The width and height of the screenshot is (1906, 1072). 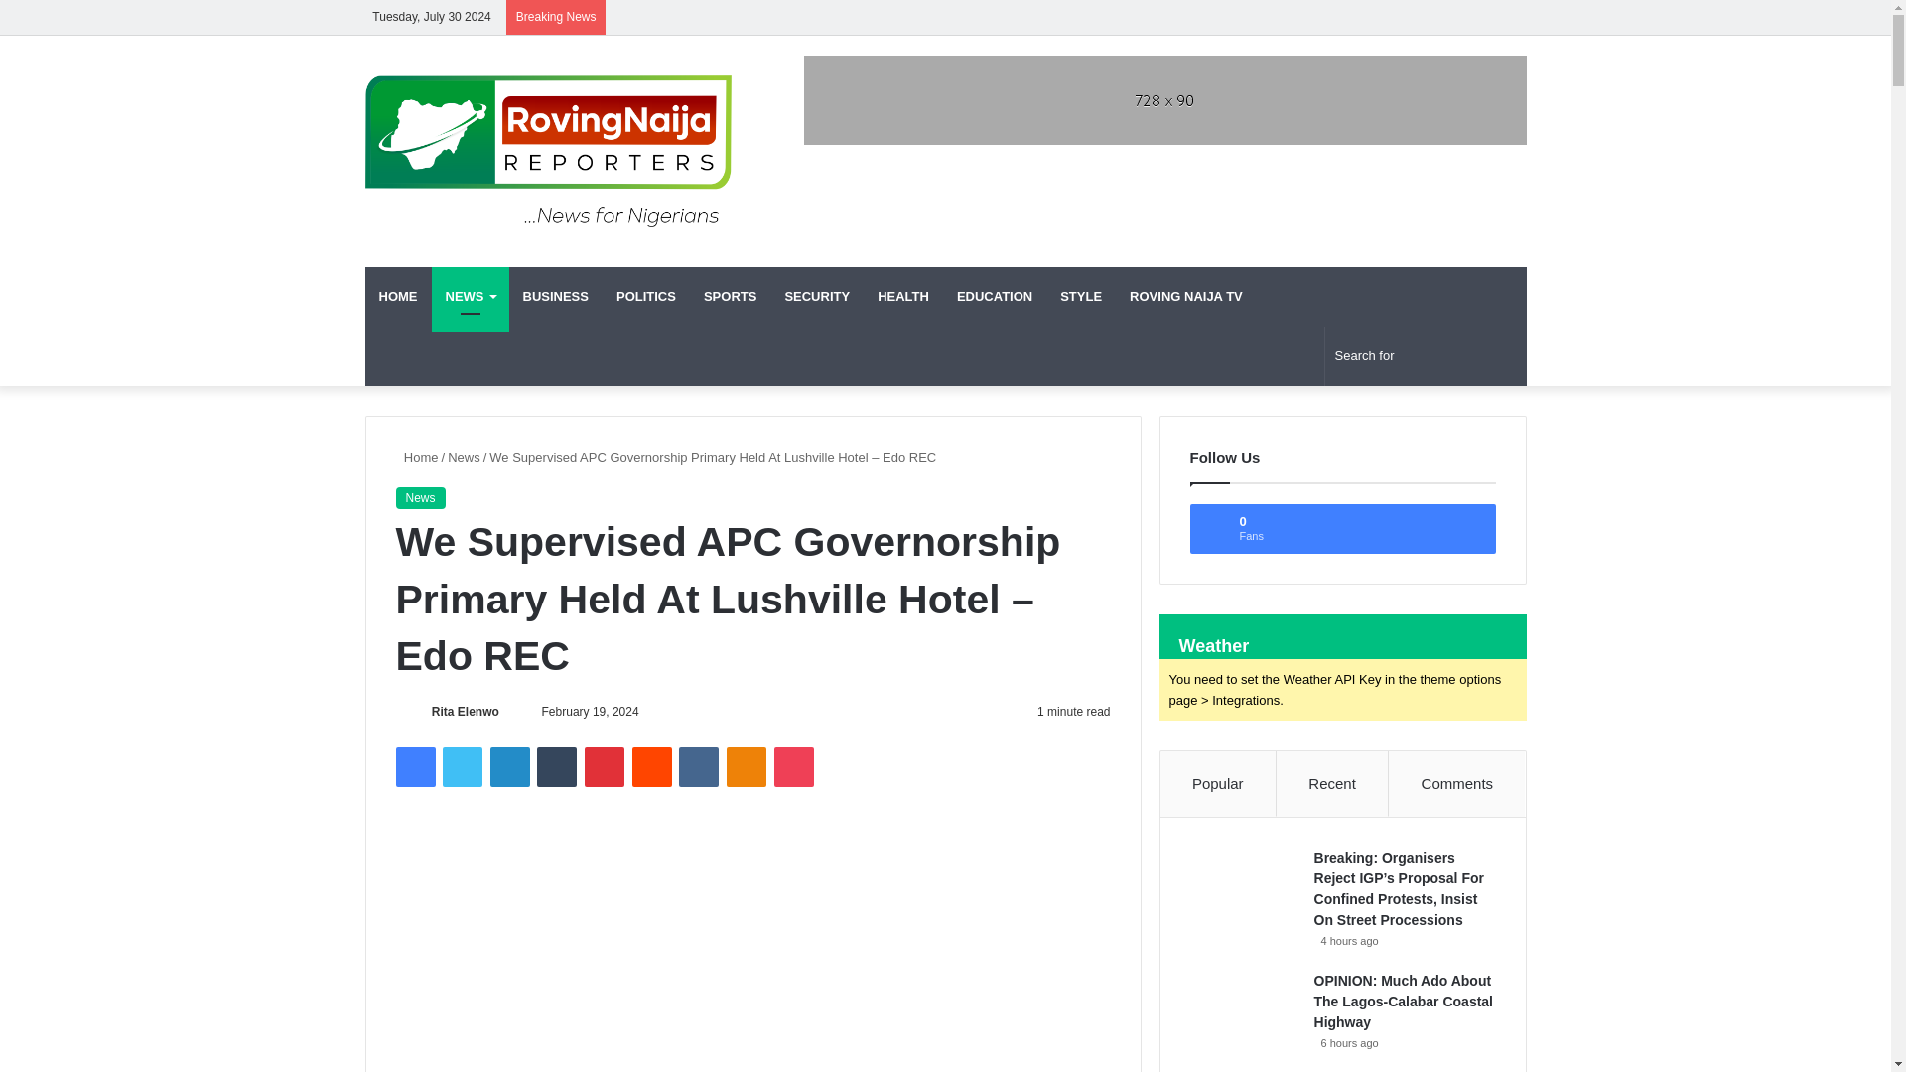 I want to click on HOME, so click(x=399, y=296).